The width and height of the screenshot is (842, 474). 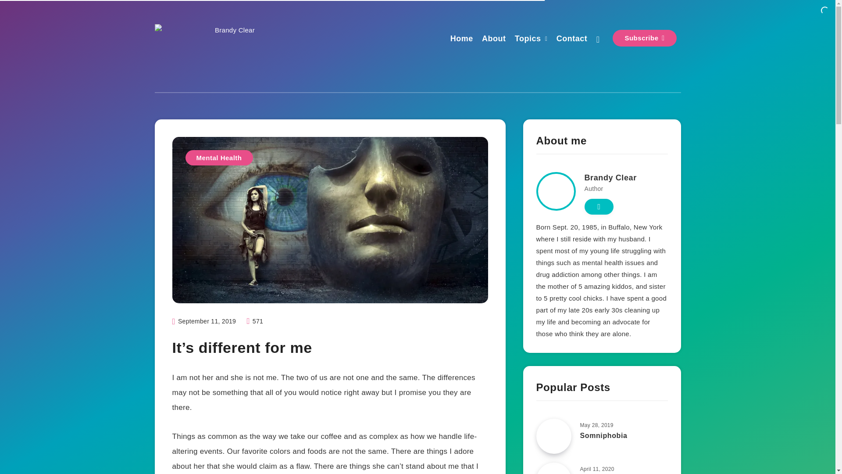 What do you see at coordinates (528, 39) in the screenshot?
I see `Topics` at bounding box center [528, 39].